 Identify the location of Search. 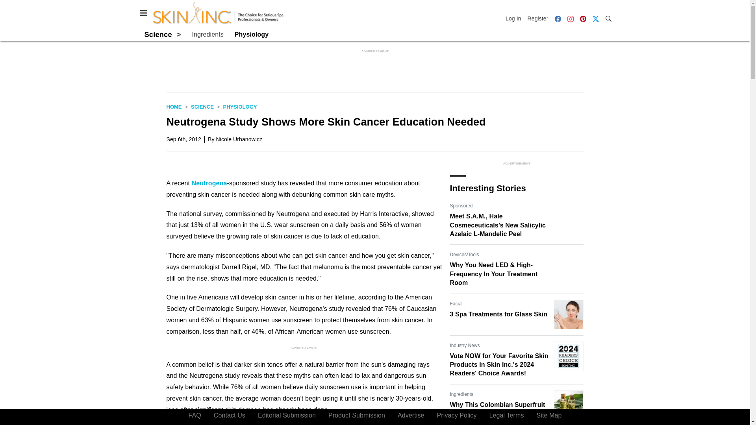
(608, 18).